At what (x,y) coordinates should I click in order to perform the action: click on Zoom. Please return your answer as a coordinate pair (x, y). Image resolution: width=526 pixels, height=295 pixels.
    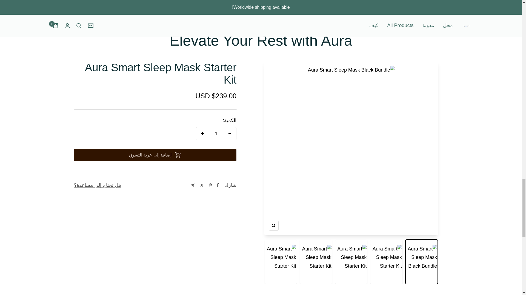
    Looking at the image, I should click on (274, 225).